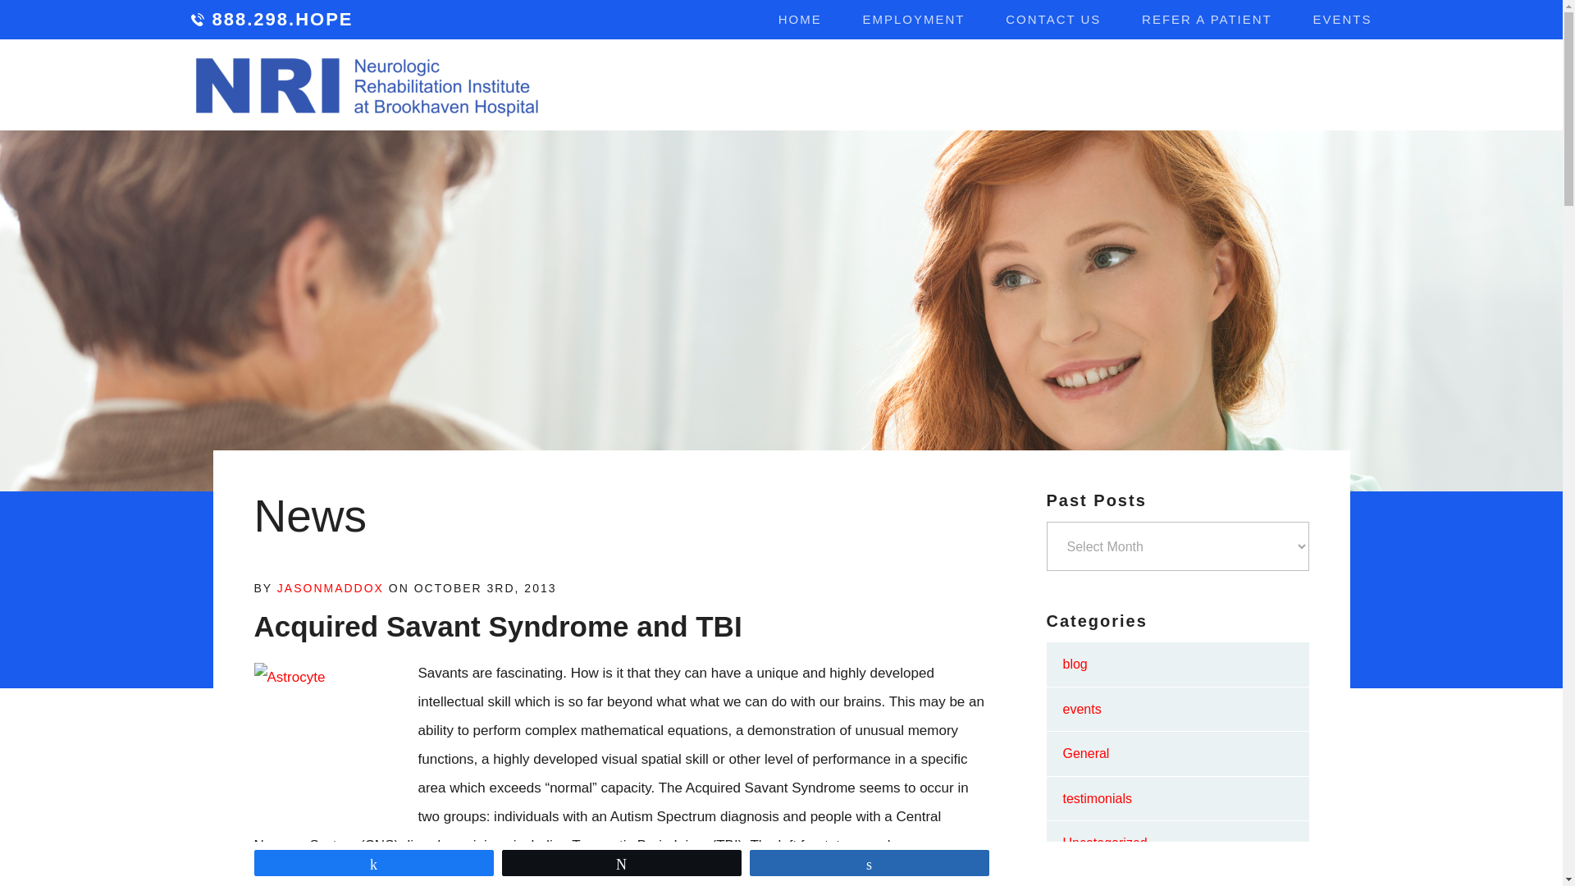 Image resolution: width=1575 pixels, height=886 pixels. I want to click on CONTACT US, so click(1053, 20).